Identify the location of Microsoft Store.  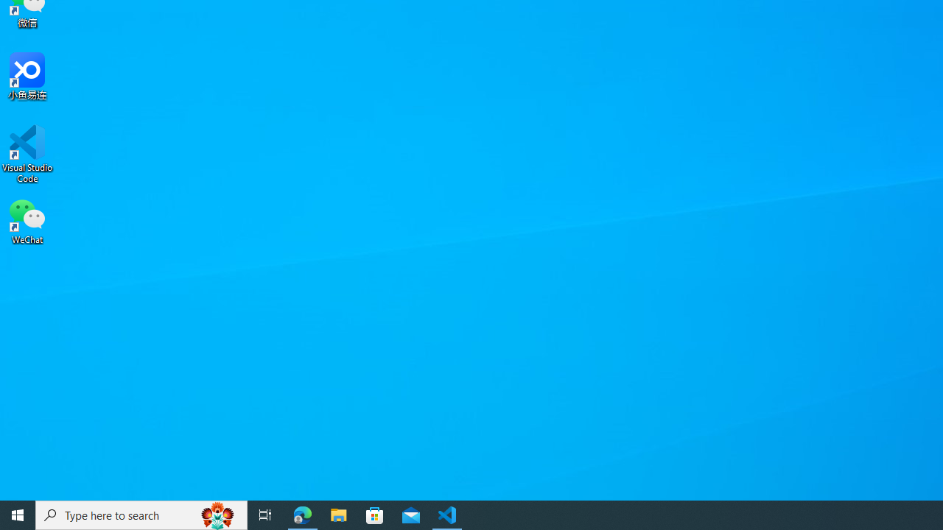
(375, 515).